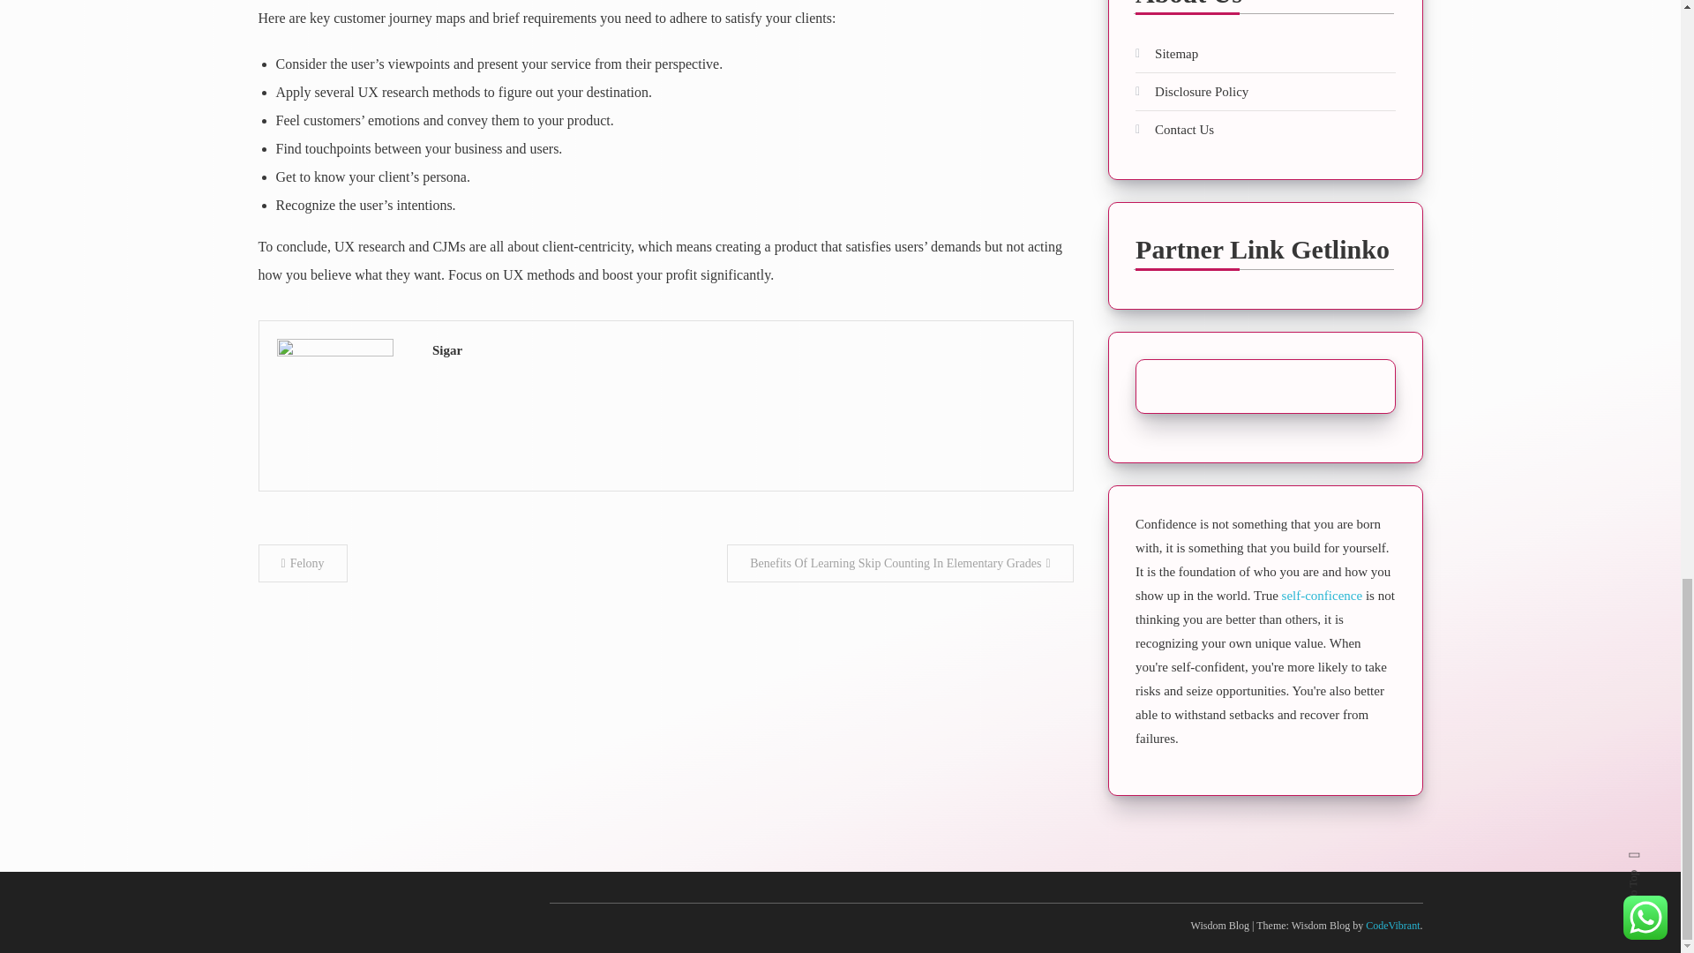  What do you see at coordinates (302, 563) in the screenshot?
I see `Felony` at bounding box center [302, 563].